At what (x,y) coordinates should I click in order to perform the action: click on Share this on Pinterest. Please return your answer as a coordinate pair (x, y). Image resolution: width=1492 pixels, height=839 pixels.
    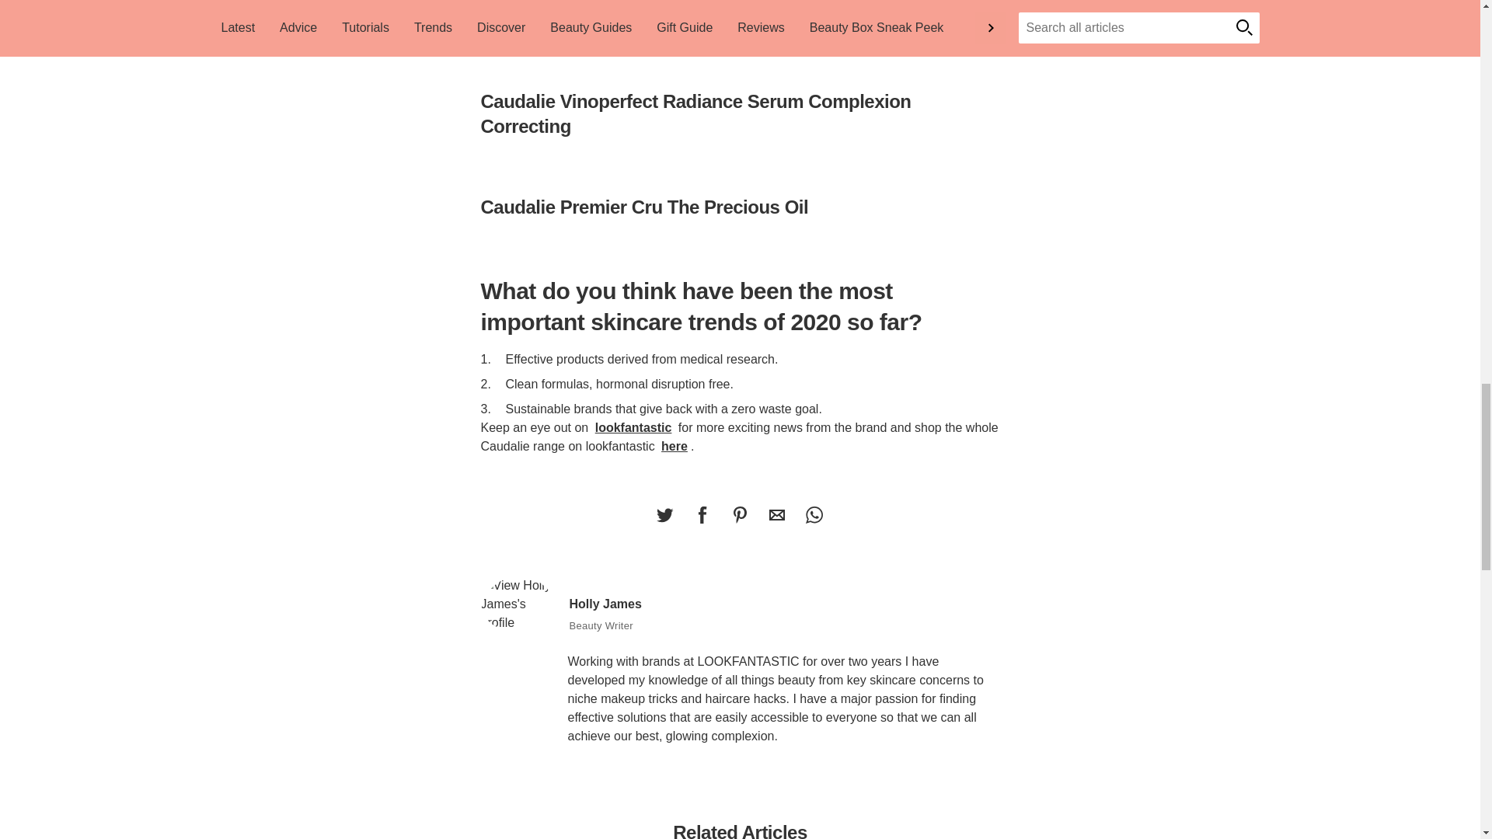
    Looking at the image, I should click on (739, 514).